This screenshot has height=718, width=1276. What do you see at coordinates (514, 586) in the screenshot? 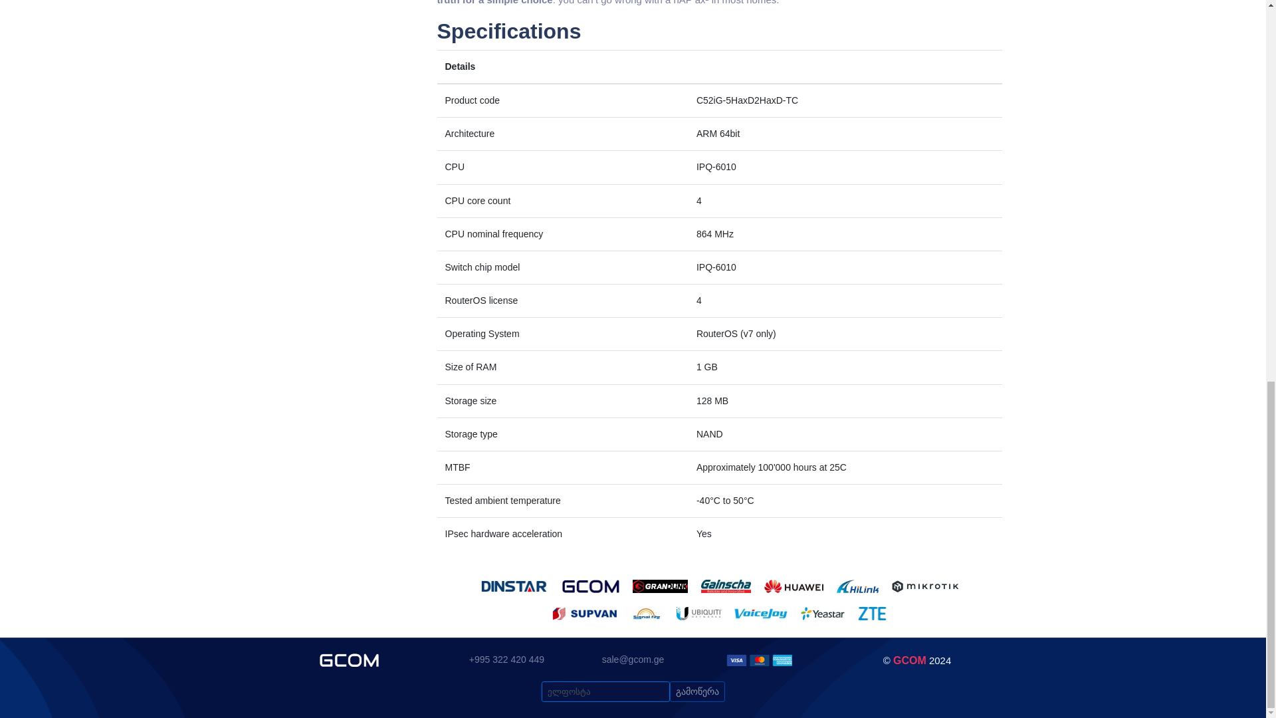
I see `DINSTAR` at bounding box center [514, 586].